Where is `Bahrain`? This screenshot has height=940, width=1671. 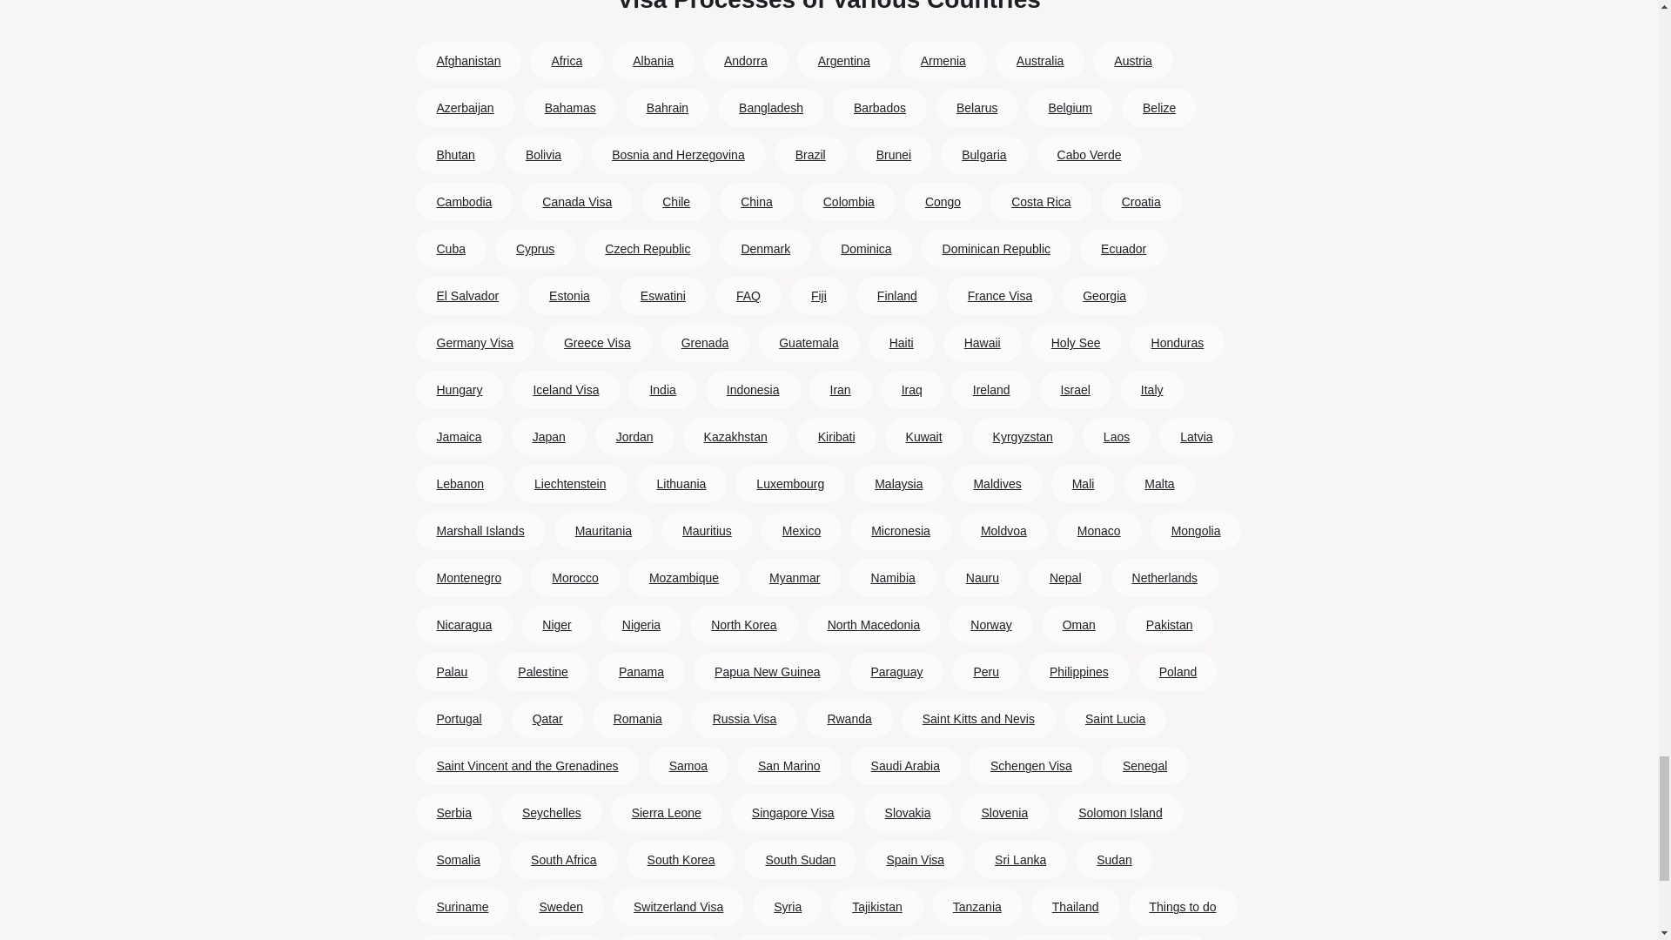 Bahrain is located at coordinates (668, 107).